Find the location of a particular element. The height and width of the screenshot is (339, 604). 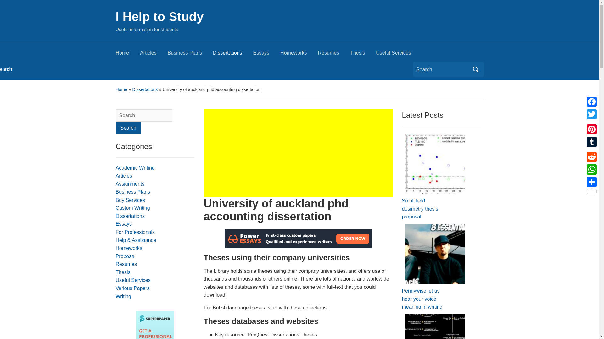

Business Plans is located at coordinates (133, 191).